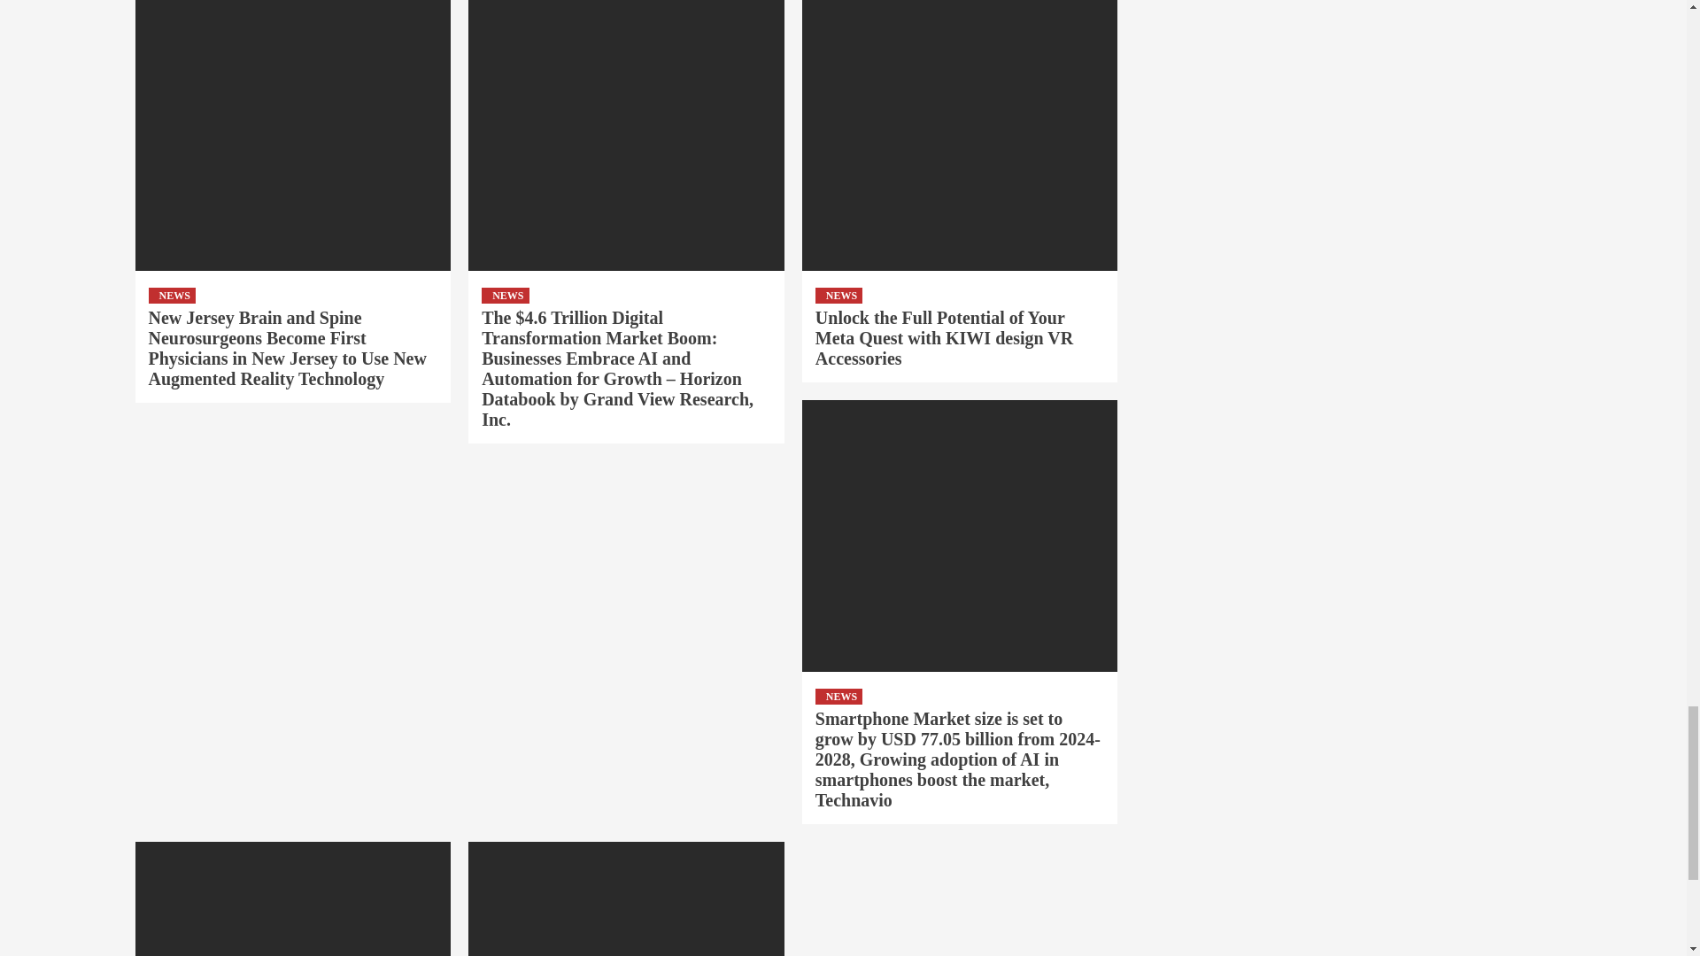 The height and width of the screenshot is (956, 1700). What do you see at coordinates (172, 296) in the screenshot?
I see `NEWS` at bounding box center [172, 296].